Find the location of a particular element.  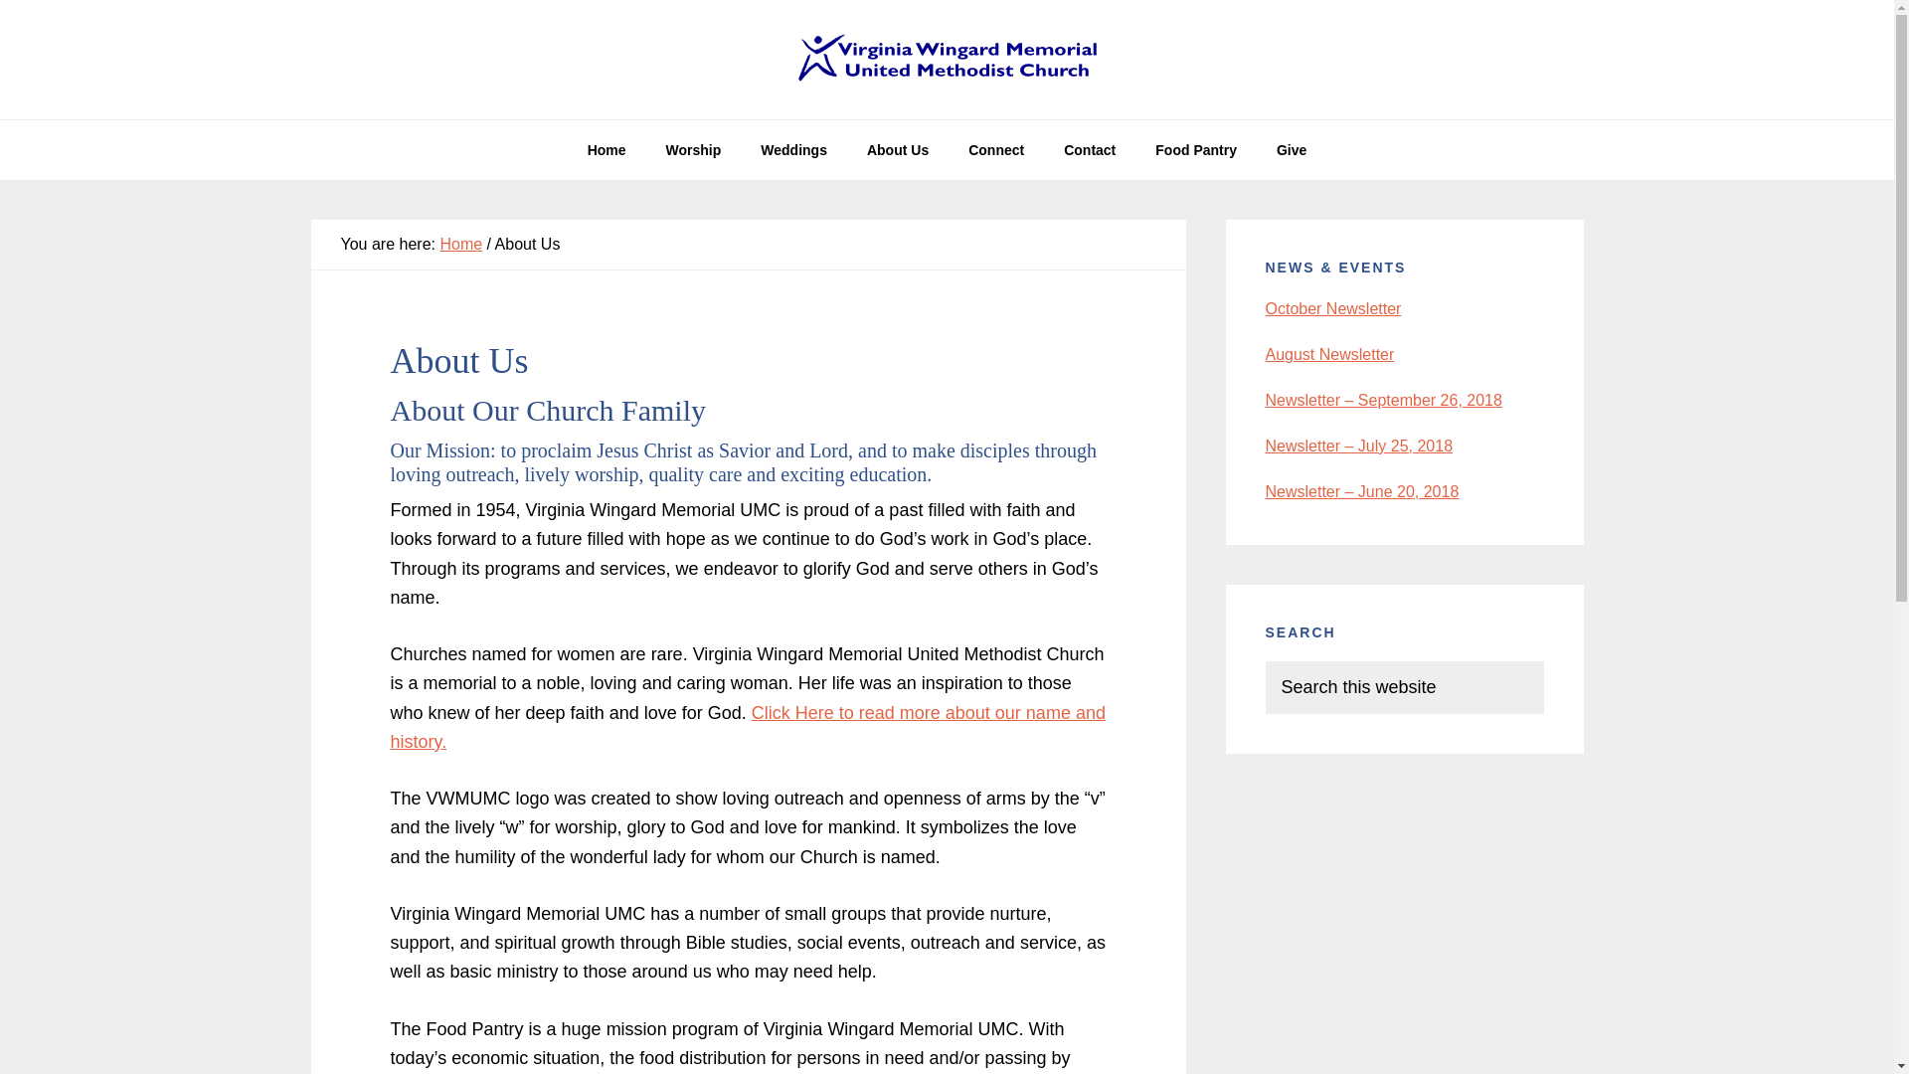

Click Here to read more about our name and history. is located at coordinates (747, 728).